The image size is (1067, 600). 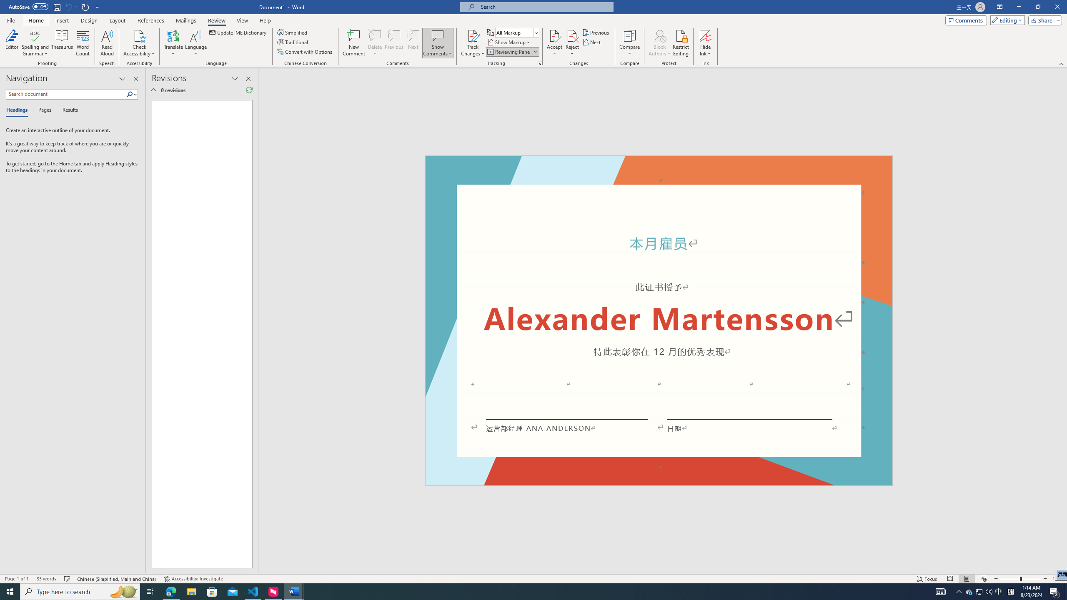 I want to click on Show Detailed Summary, so click(x=153, y=90).